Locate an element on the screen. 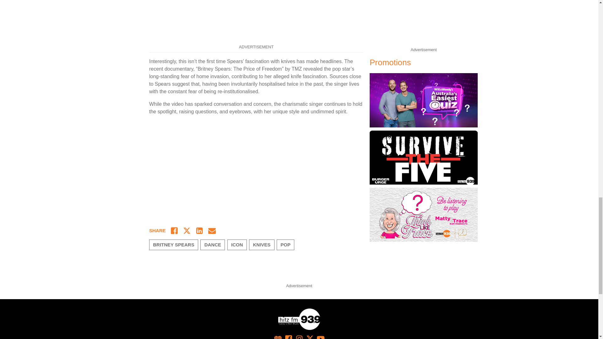 The height and width of the screenshot is (339, 603). 3rd party ad content is located at coordinates (299, 267).